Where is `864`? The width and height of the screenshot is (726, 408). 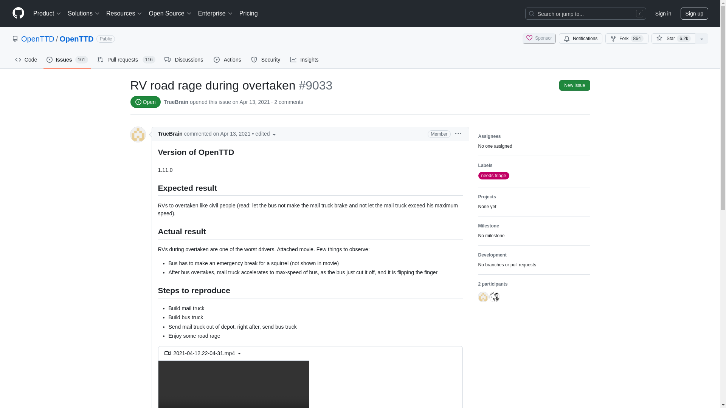 864 is located at coordinates (637, 39).